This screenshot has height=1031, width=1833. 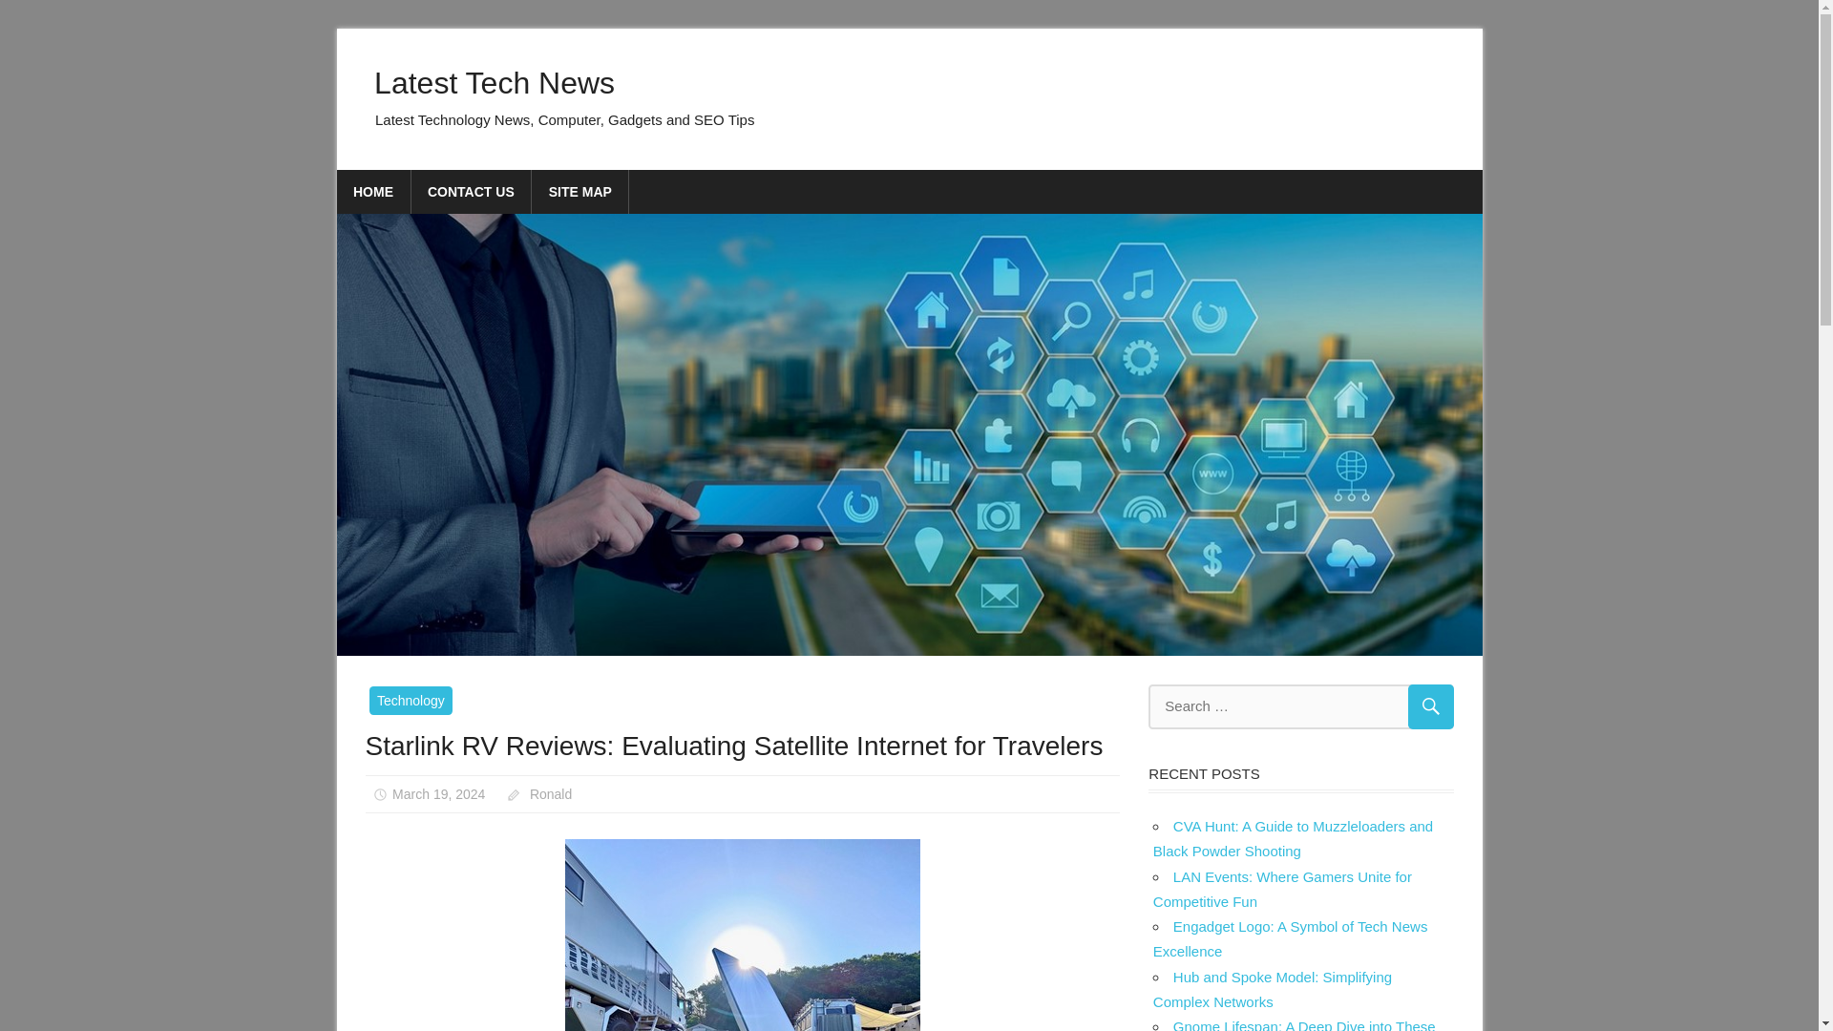 What do you see at coordinates (579, 191) in the screenshot?
I see `SITE MAP` at bounding box center [579, 191].